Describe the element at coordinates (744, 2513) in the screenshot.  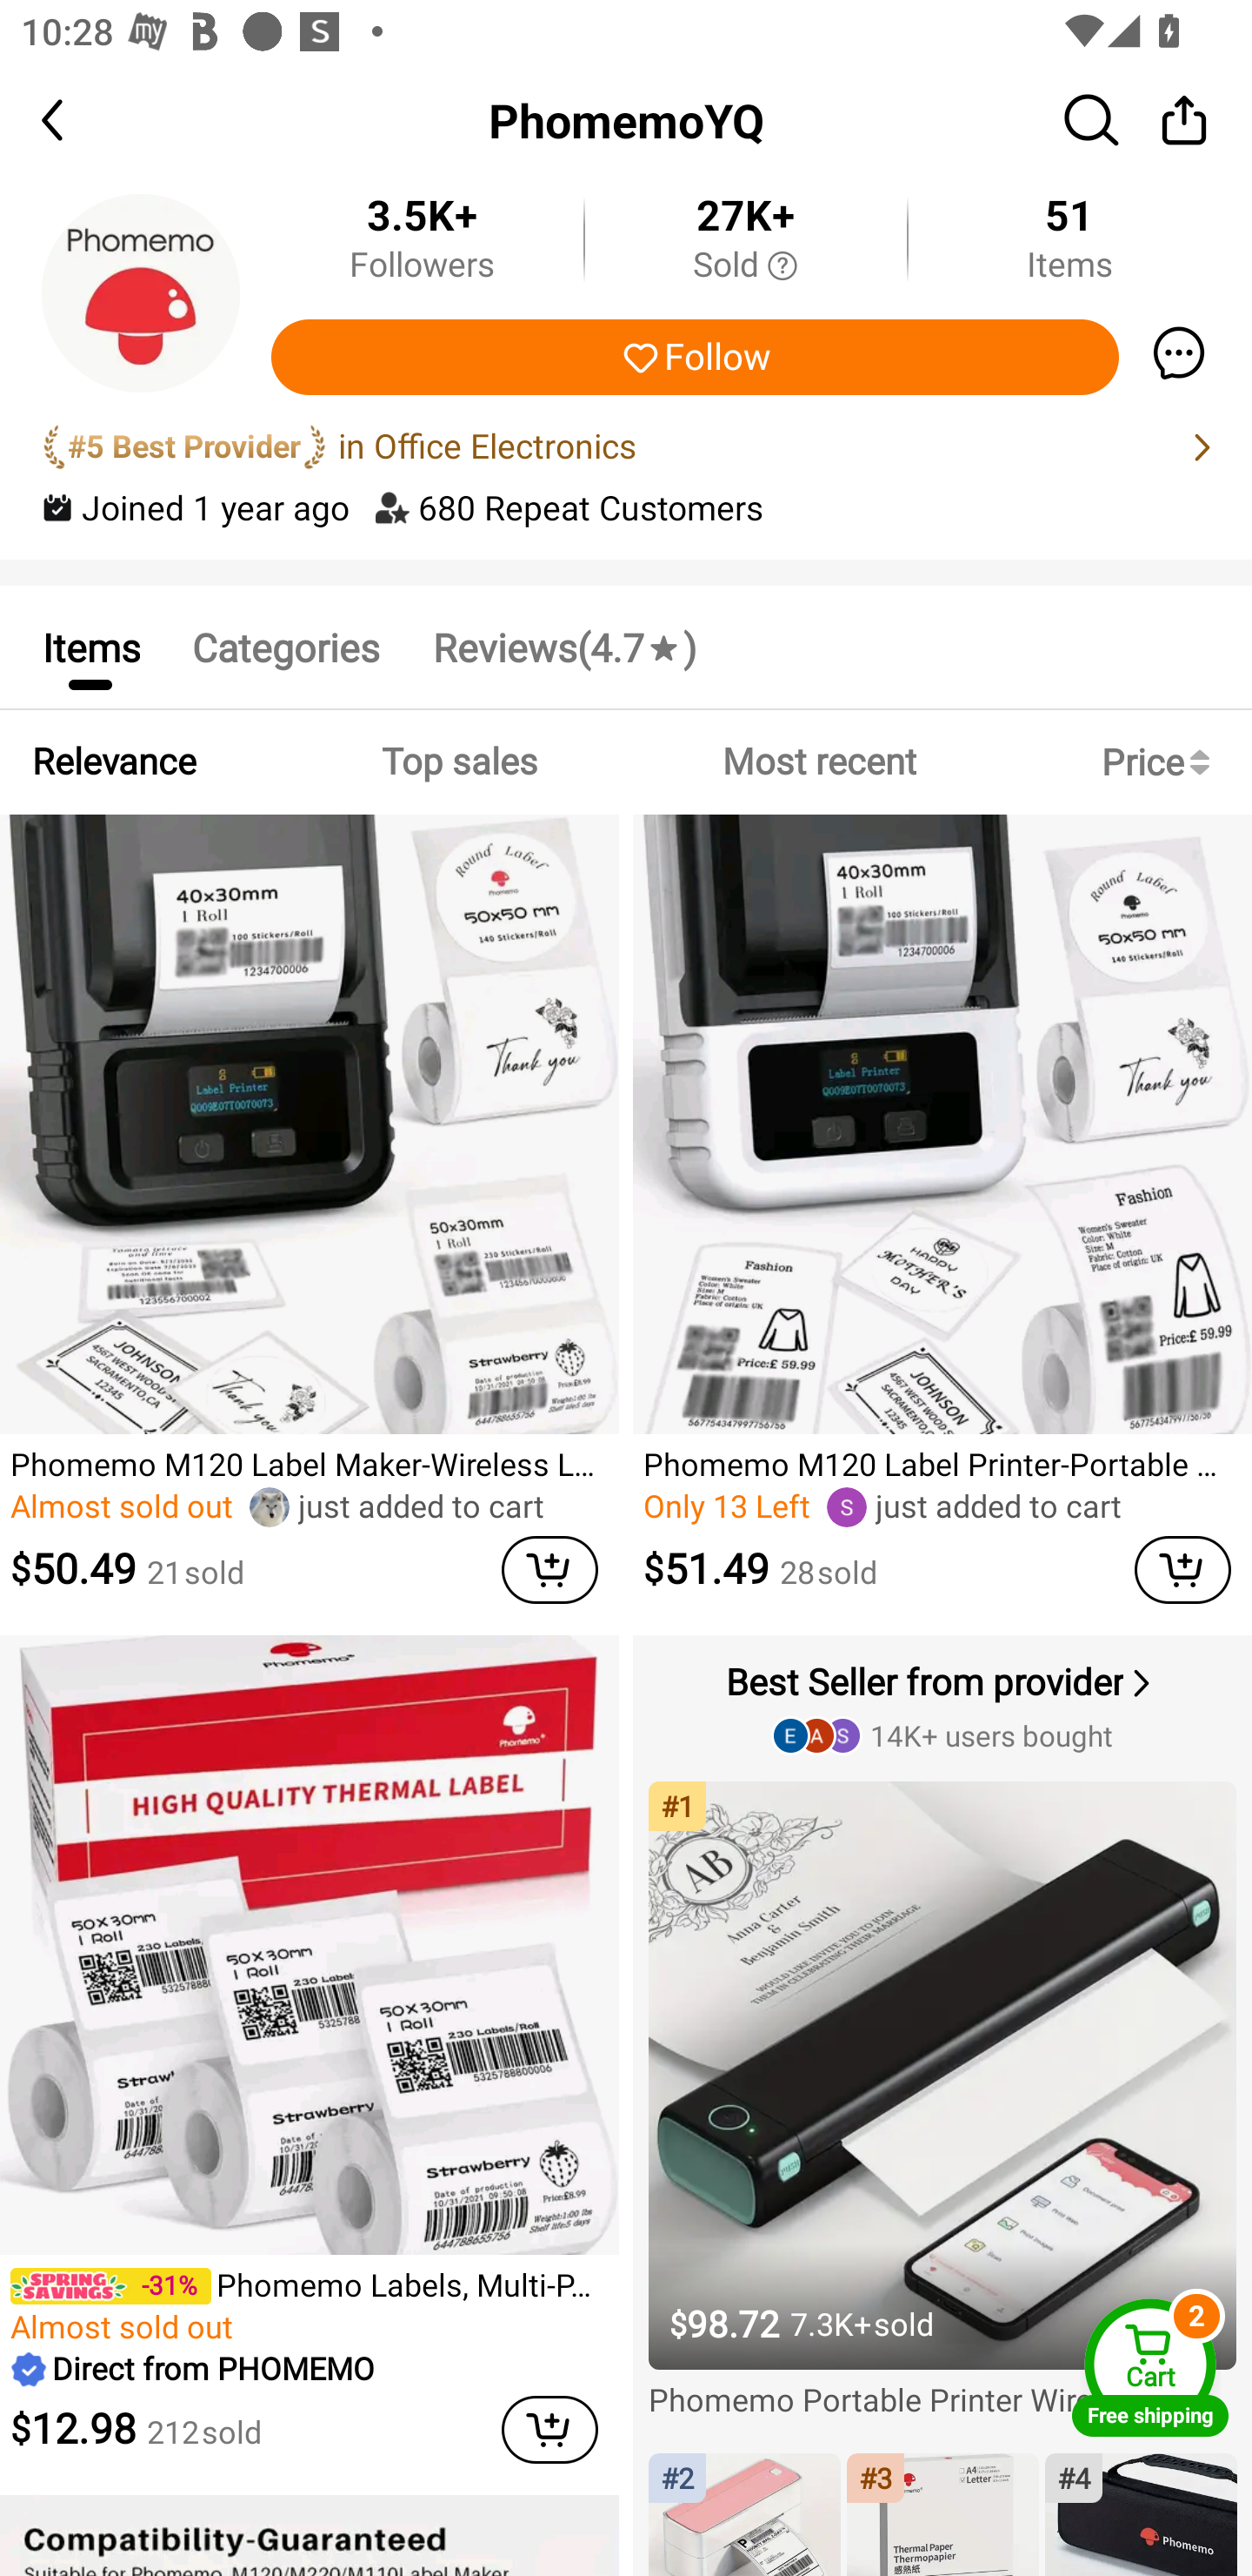
I see `#2` at that location.